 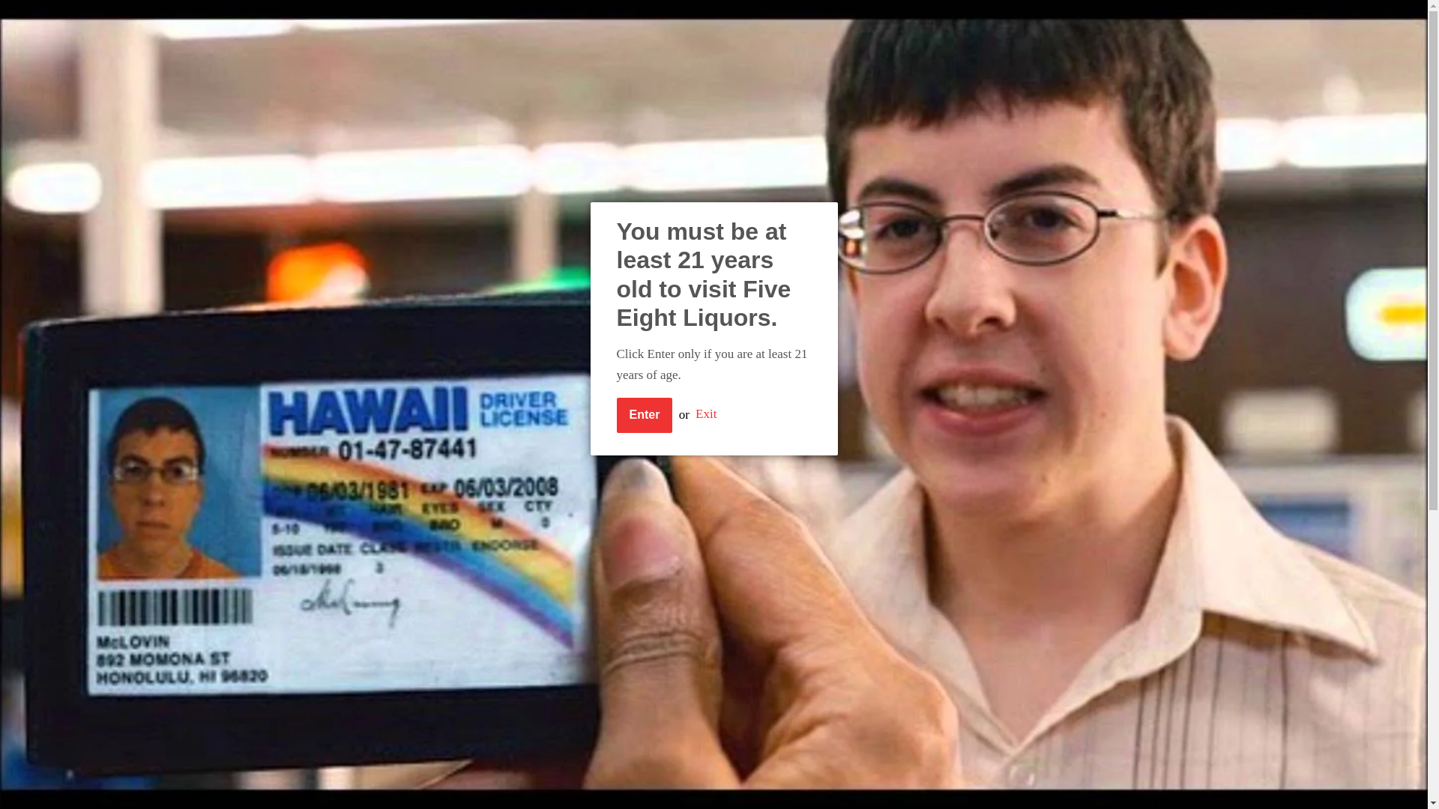 I want to click on Create account, so click(x=848, y=18).